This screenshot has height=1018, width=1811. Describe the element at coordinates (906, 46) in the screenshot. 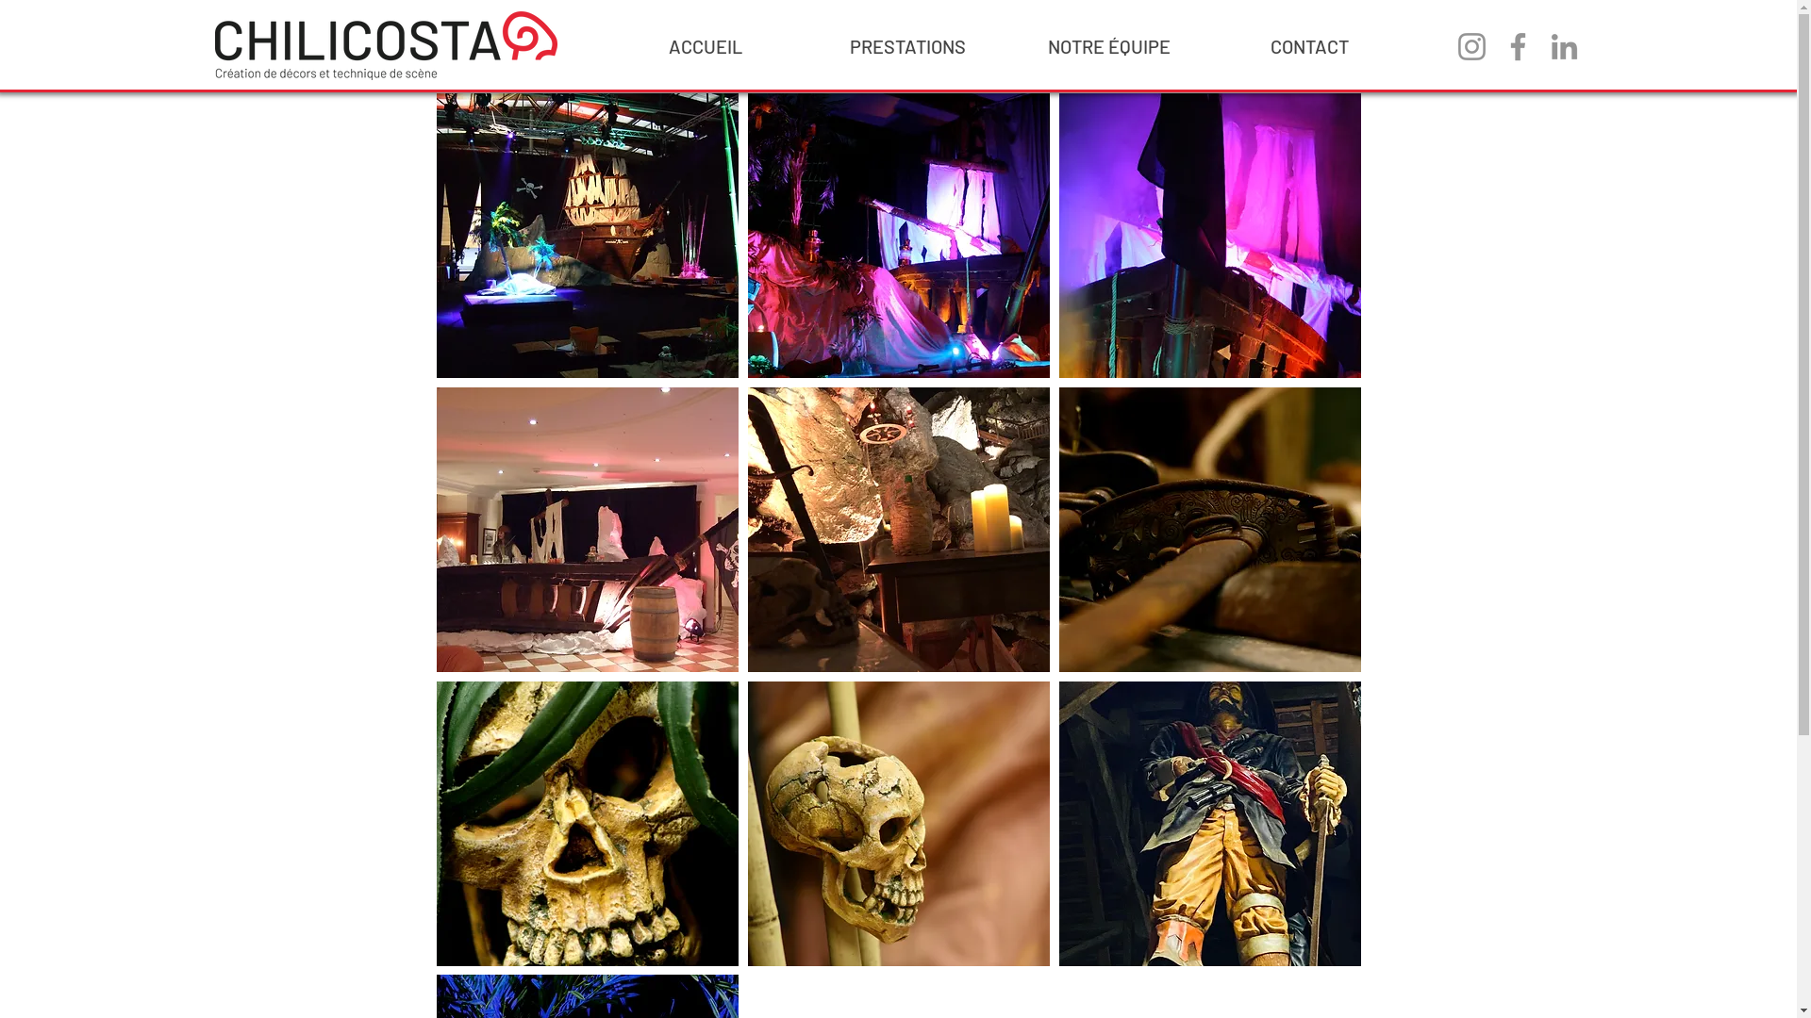

I see `PRESTATIONS` at that location.